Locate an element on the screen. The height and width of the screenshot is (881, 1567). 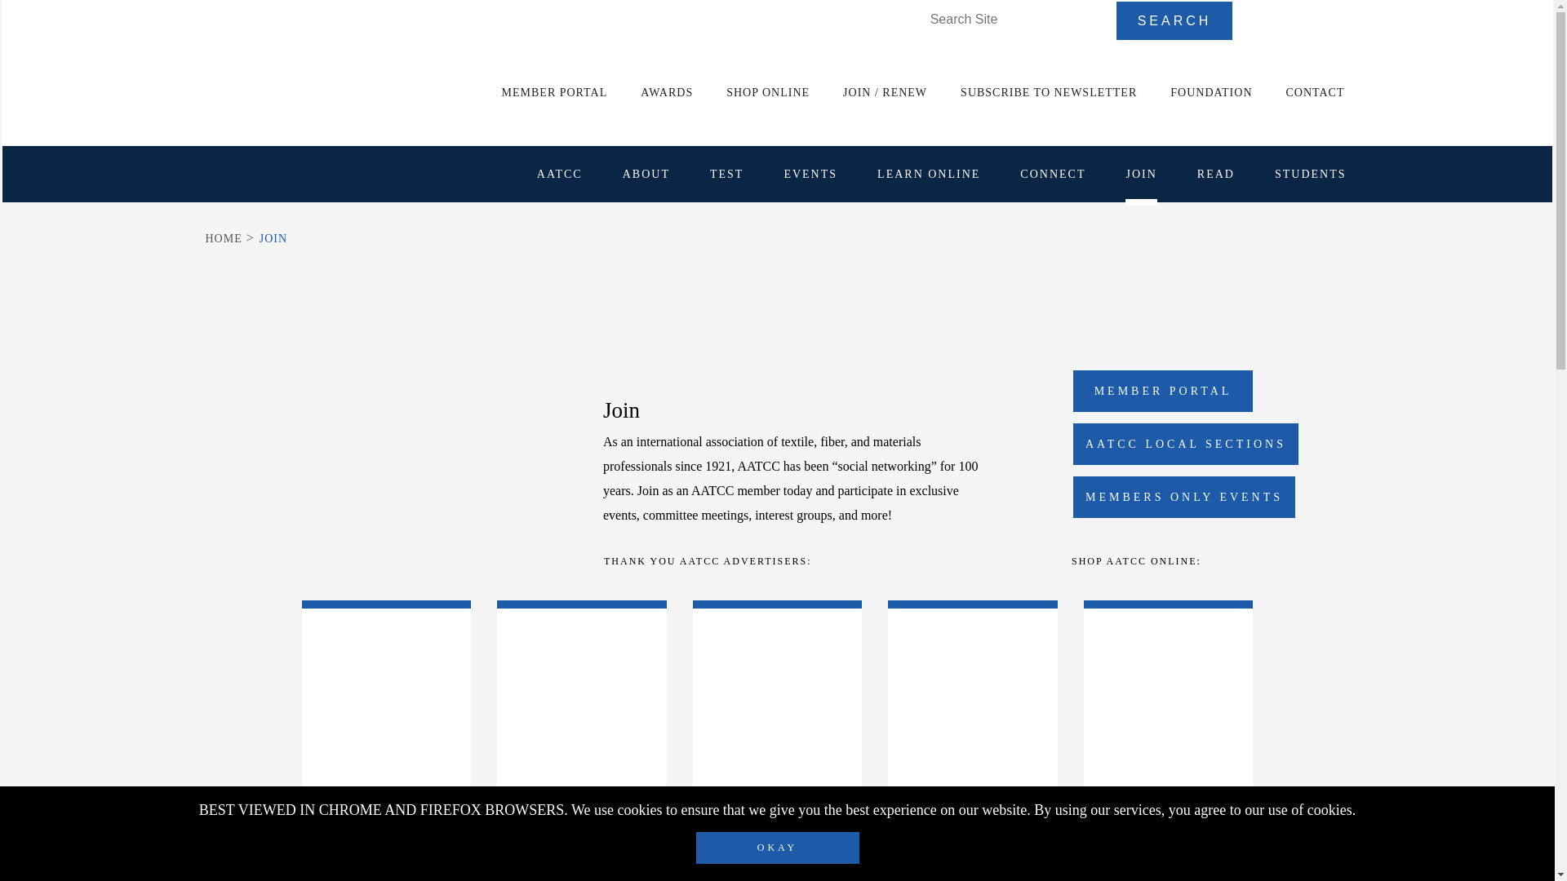
JOIN is located at coordinates (1140, 173).